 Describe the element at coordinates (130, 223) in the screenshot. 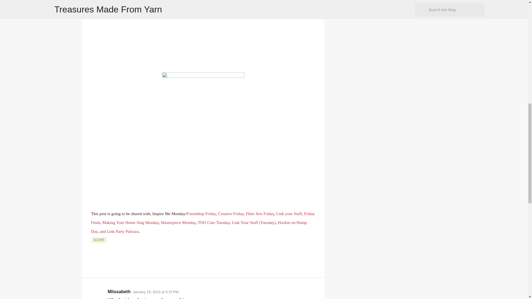

I see `Making Your Home Sing Monday` at that location.